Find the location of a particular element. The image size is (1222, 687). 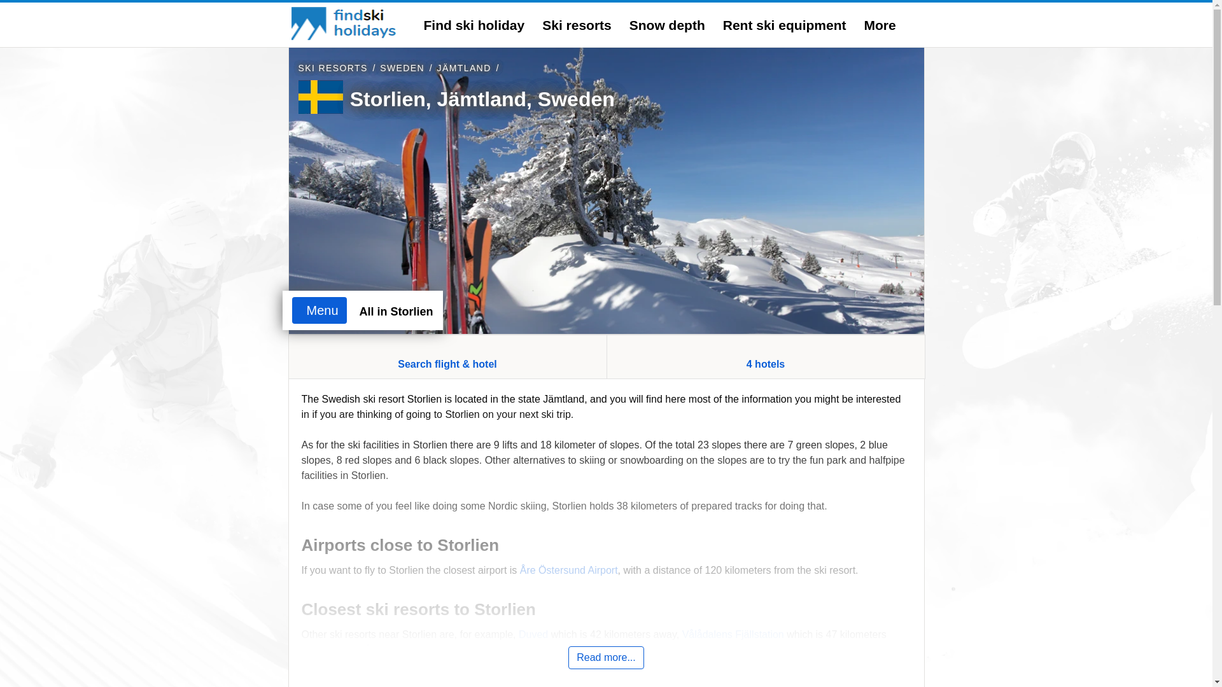

More is located at coordinates (880, 25).